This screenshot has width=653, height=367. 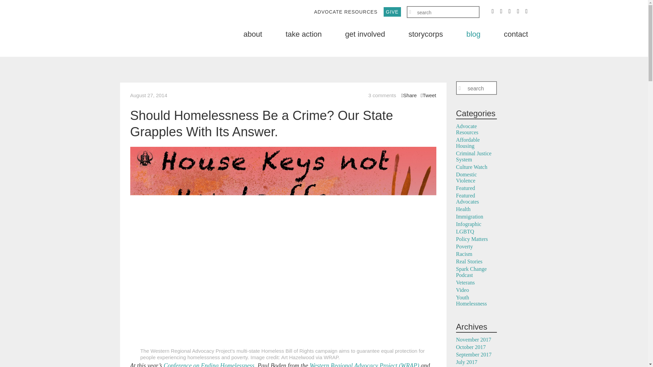 I want to click on GIVE, so click(x=392, y=12).